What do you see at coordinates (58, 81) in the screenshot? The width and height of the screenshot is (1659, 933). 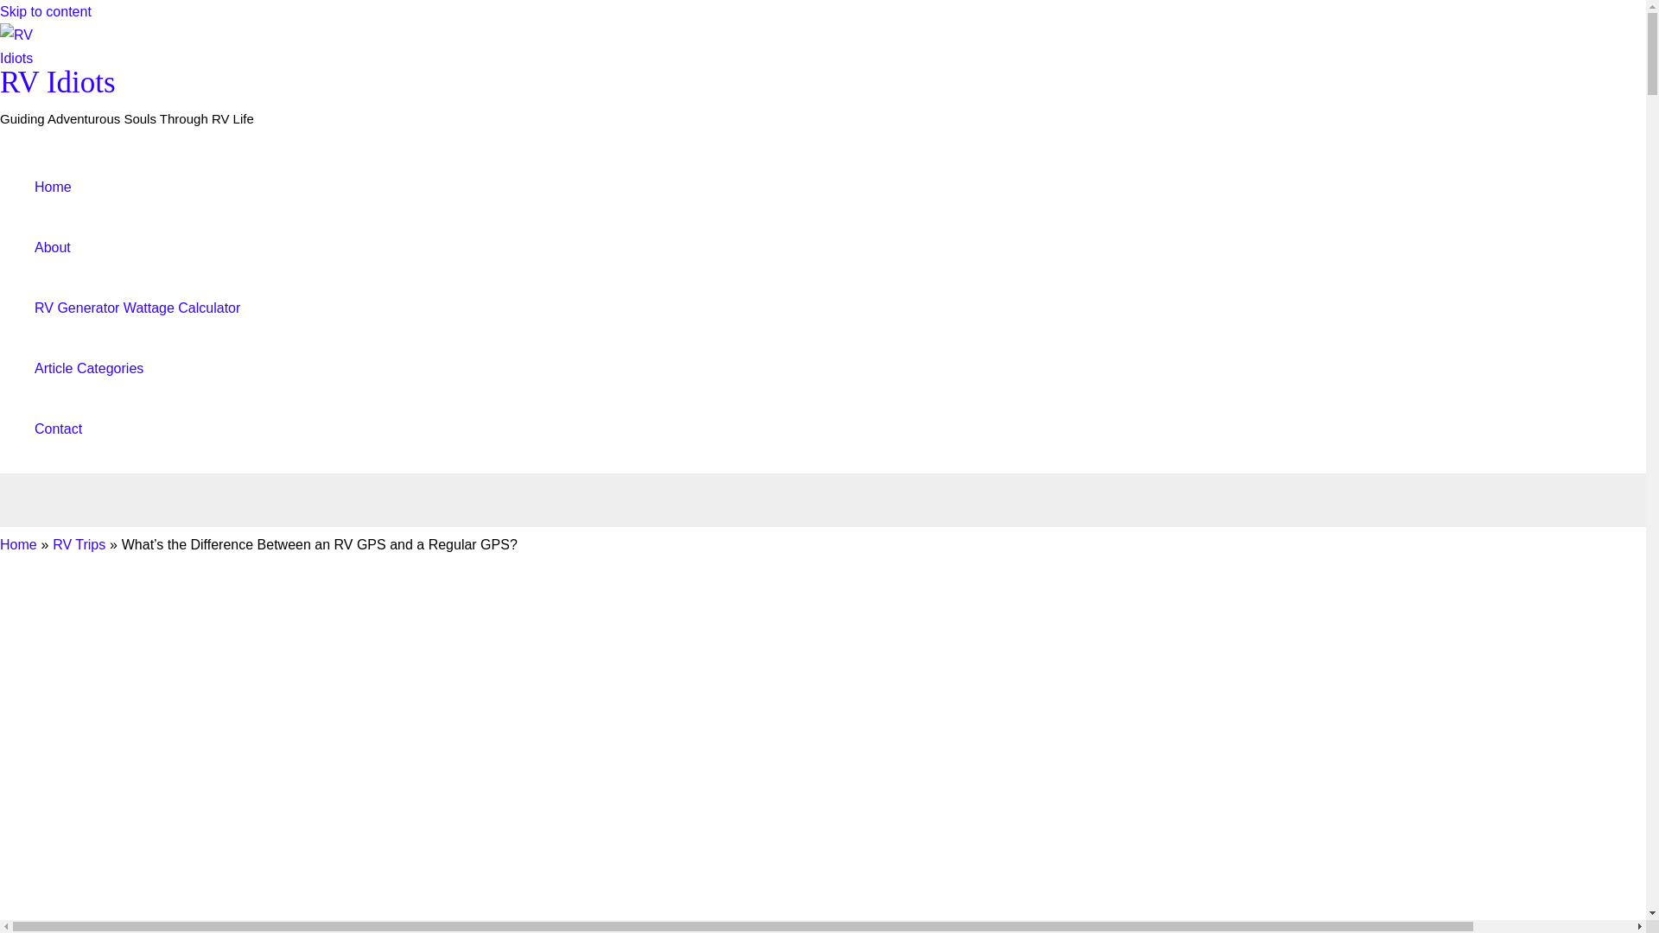 I see `RV Idiots` at bounding box center [58, 81].